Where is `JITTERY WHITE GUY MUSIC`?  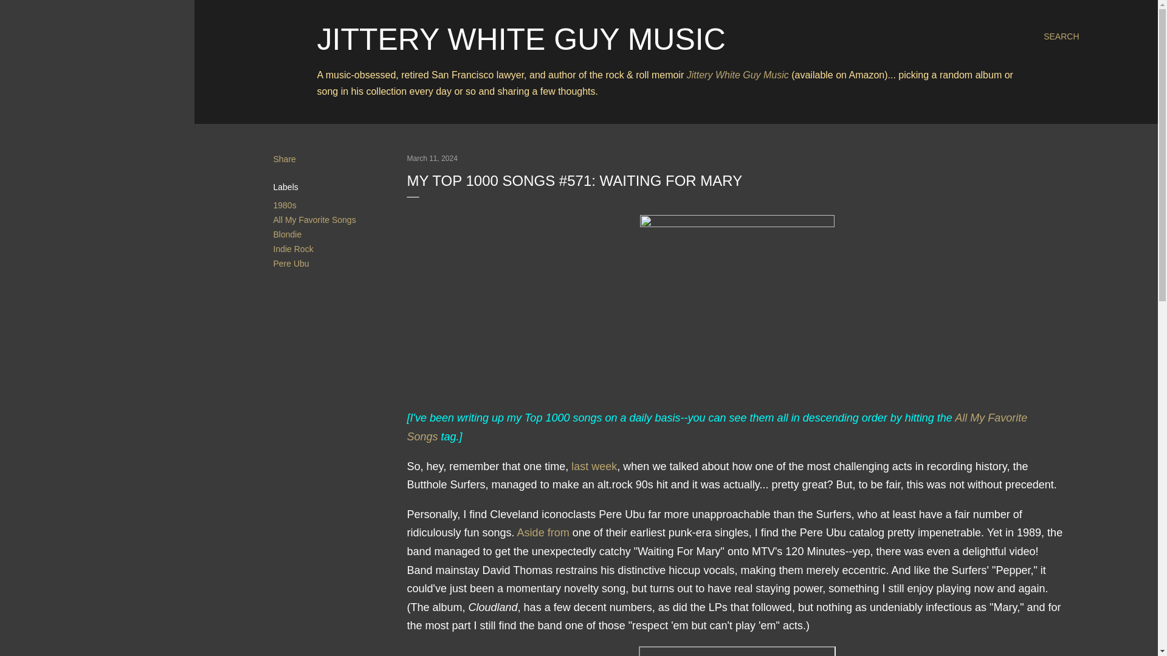
JITTERY WHITE GUY MUSIC is located at coordinates (522, 39).